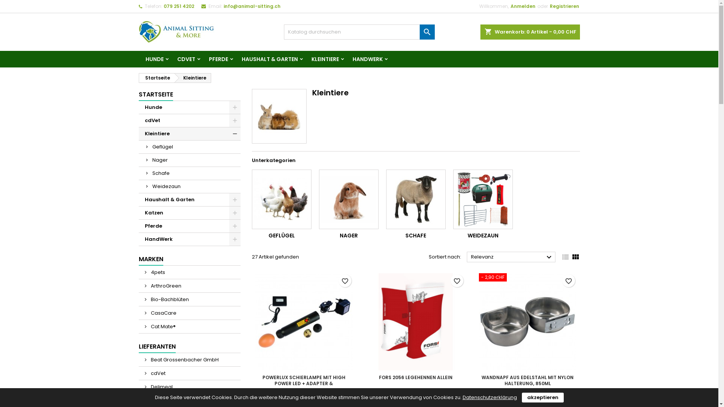 The height and width of the screenshot is (407, 724). I want to click on Weidezaun, so click(483, 199).